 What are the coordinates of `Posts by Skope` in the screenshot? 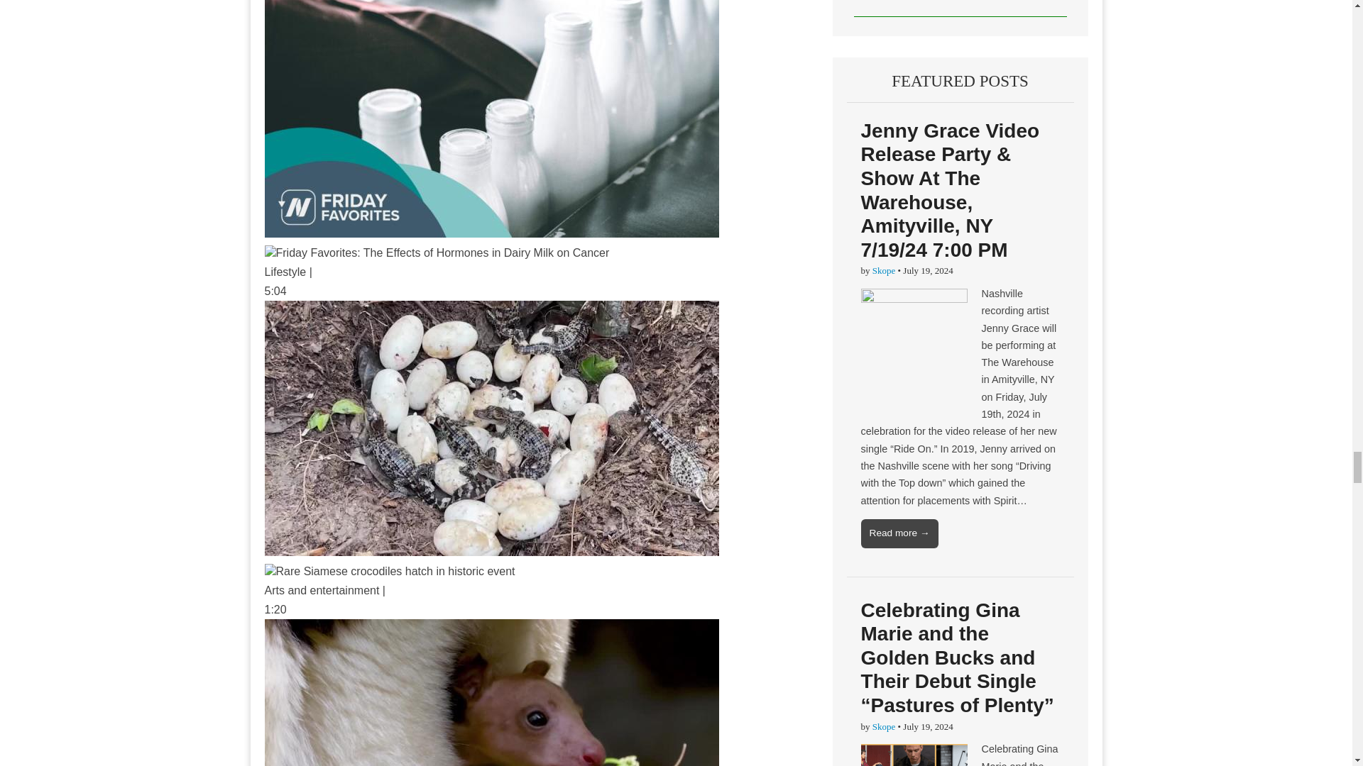 It's located at (883, 726).